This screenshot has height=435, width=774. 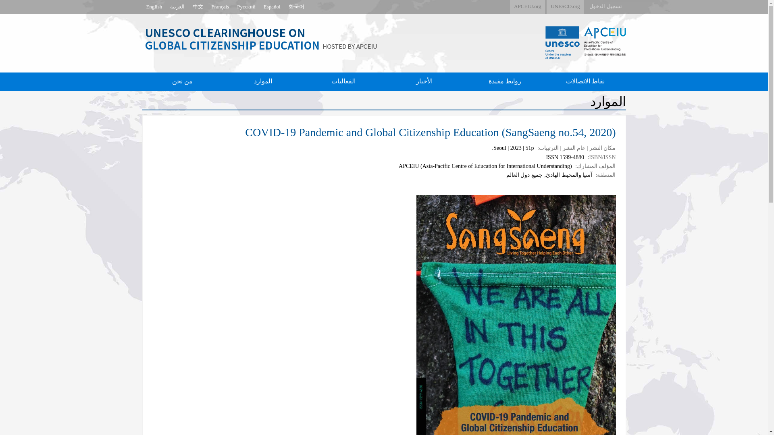 What do you see at coordinates (527, 7) in the screenshot?
I see `APCEIU.org` at bounding box center [527, 7].